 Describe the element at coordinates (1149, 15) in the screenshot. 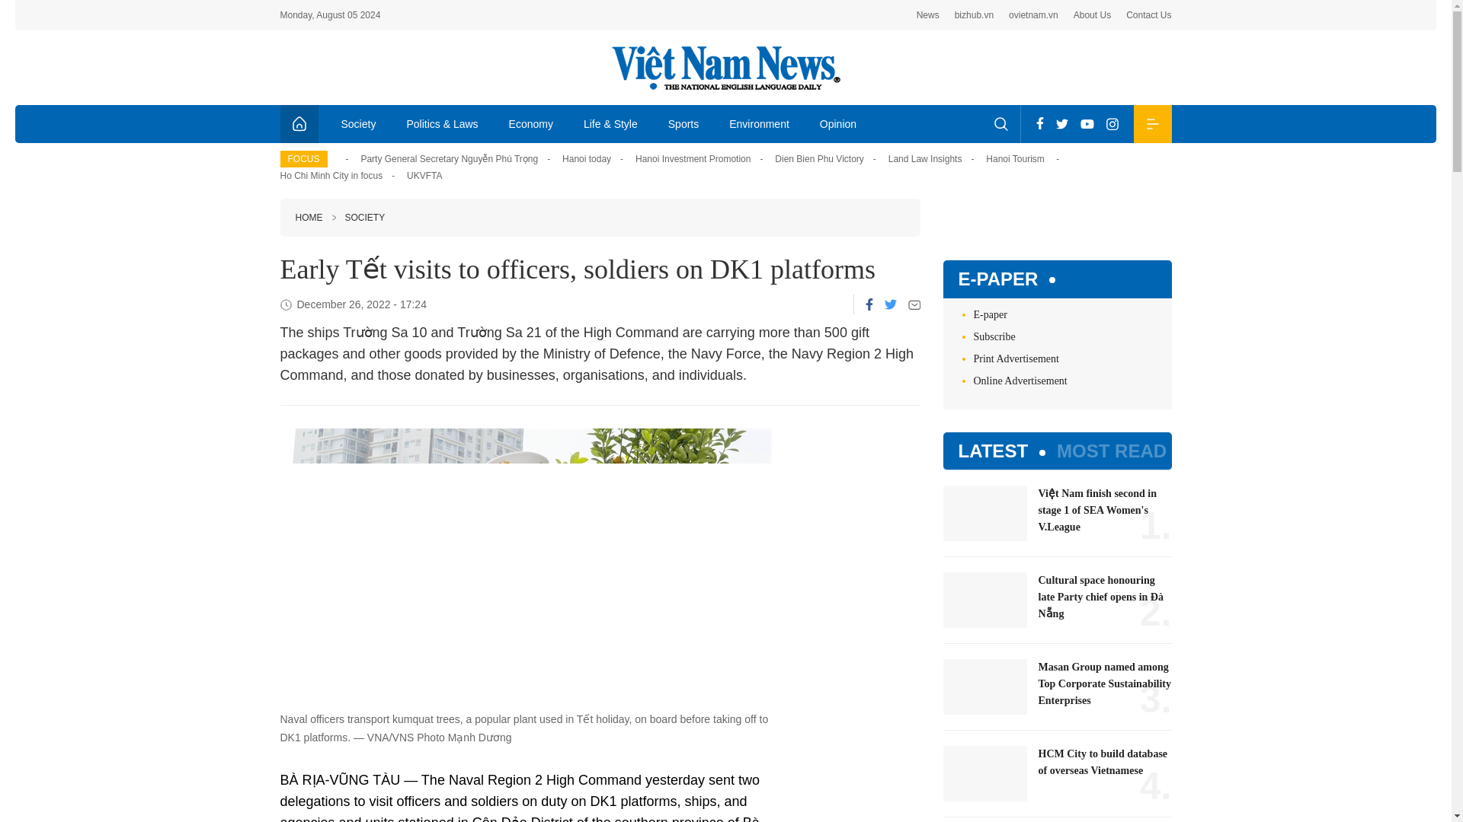

I see `Contact Us` at that location.